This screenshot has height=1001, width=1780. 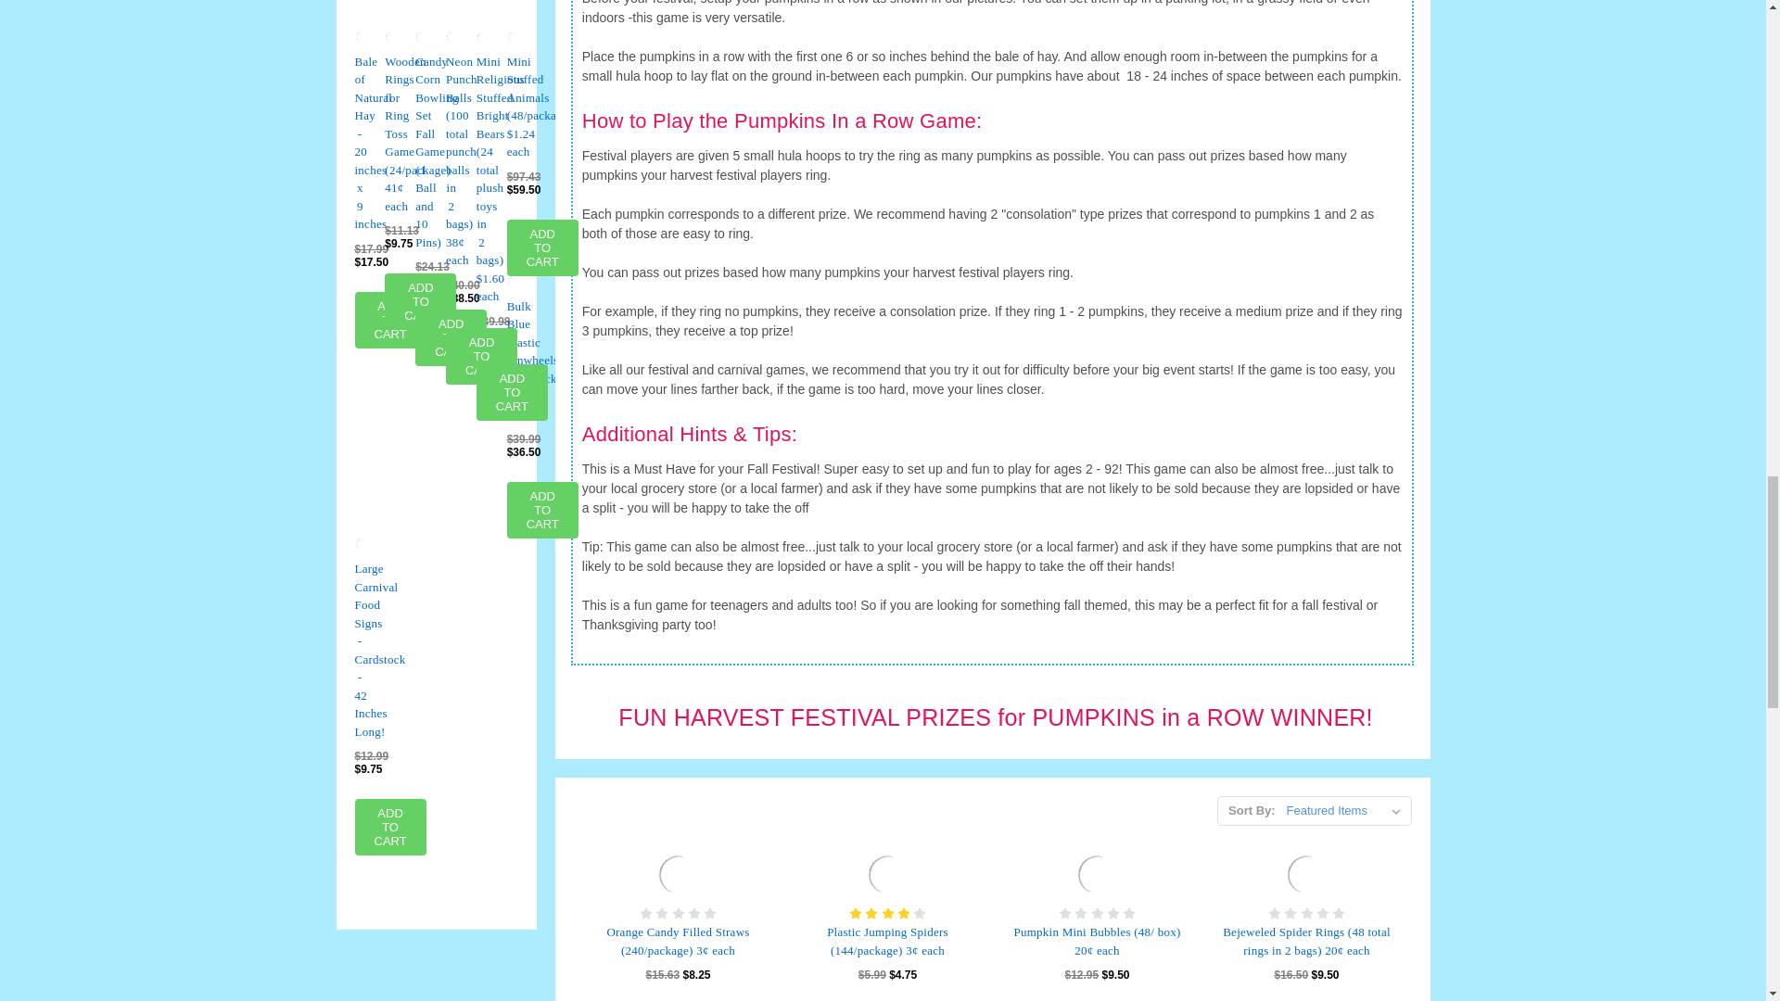 What do you see at coordinates (421, 37) in the screenshot?
I see `Fall Festival Game - Candy Corn Bowling` at bounding box center [421, 37].